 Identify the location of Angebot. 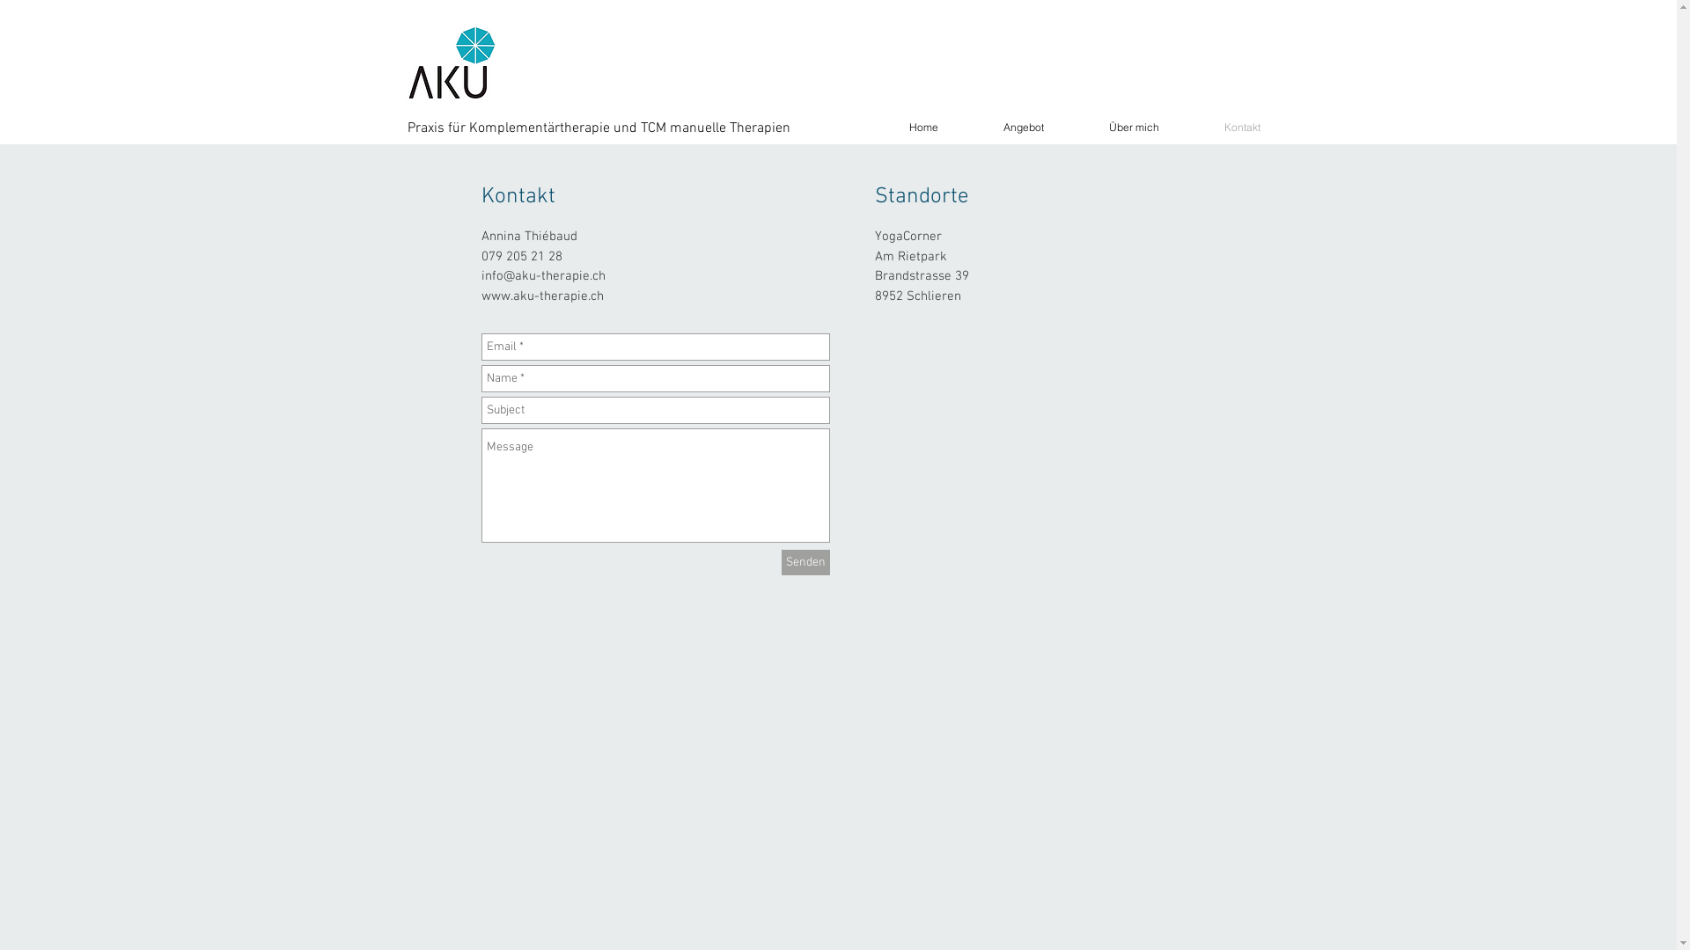
(1000, 127).